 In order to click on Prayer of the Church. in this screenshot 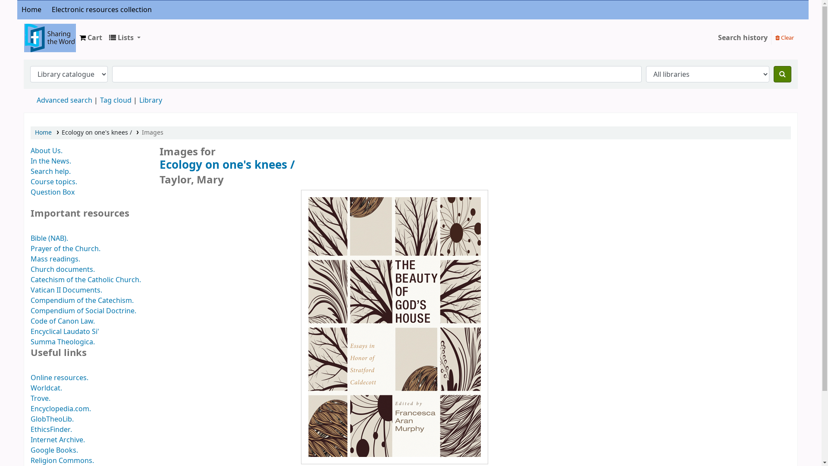, I will do `click(66, 249)`.